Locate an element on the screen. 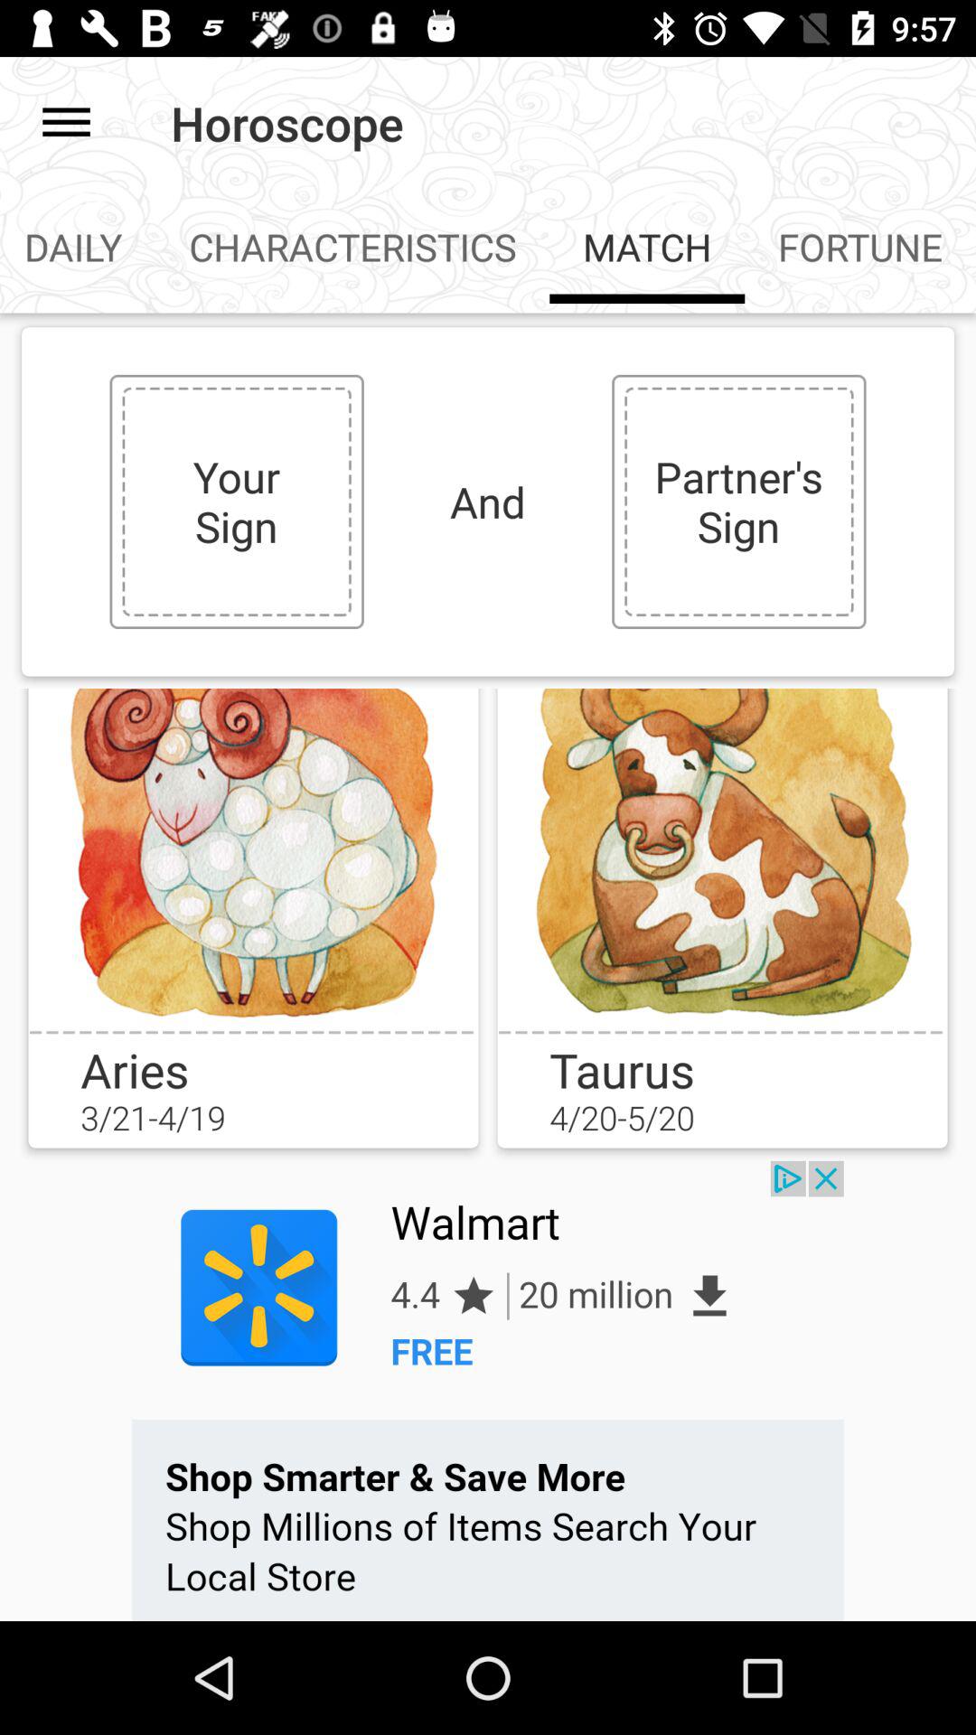  select birth sign is located at coordinates (722, 859).